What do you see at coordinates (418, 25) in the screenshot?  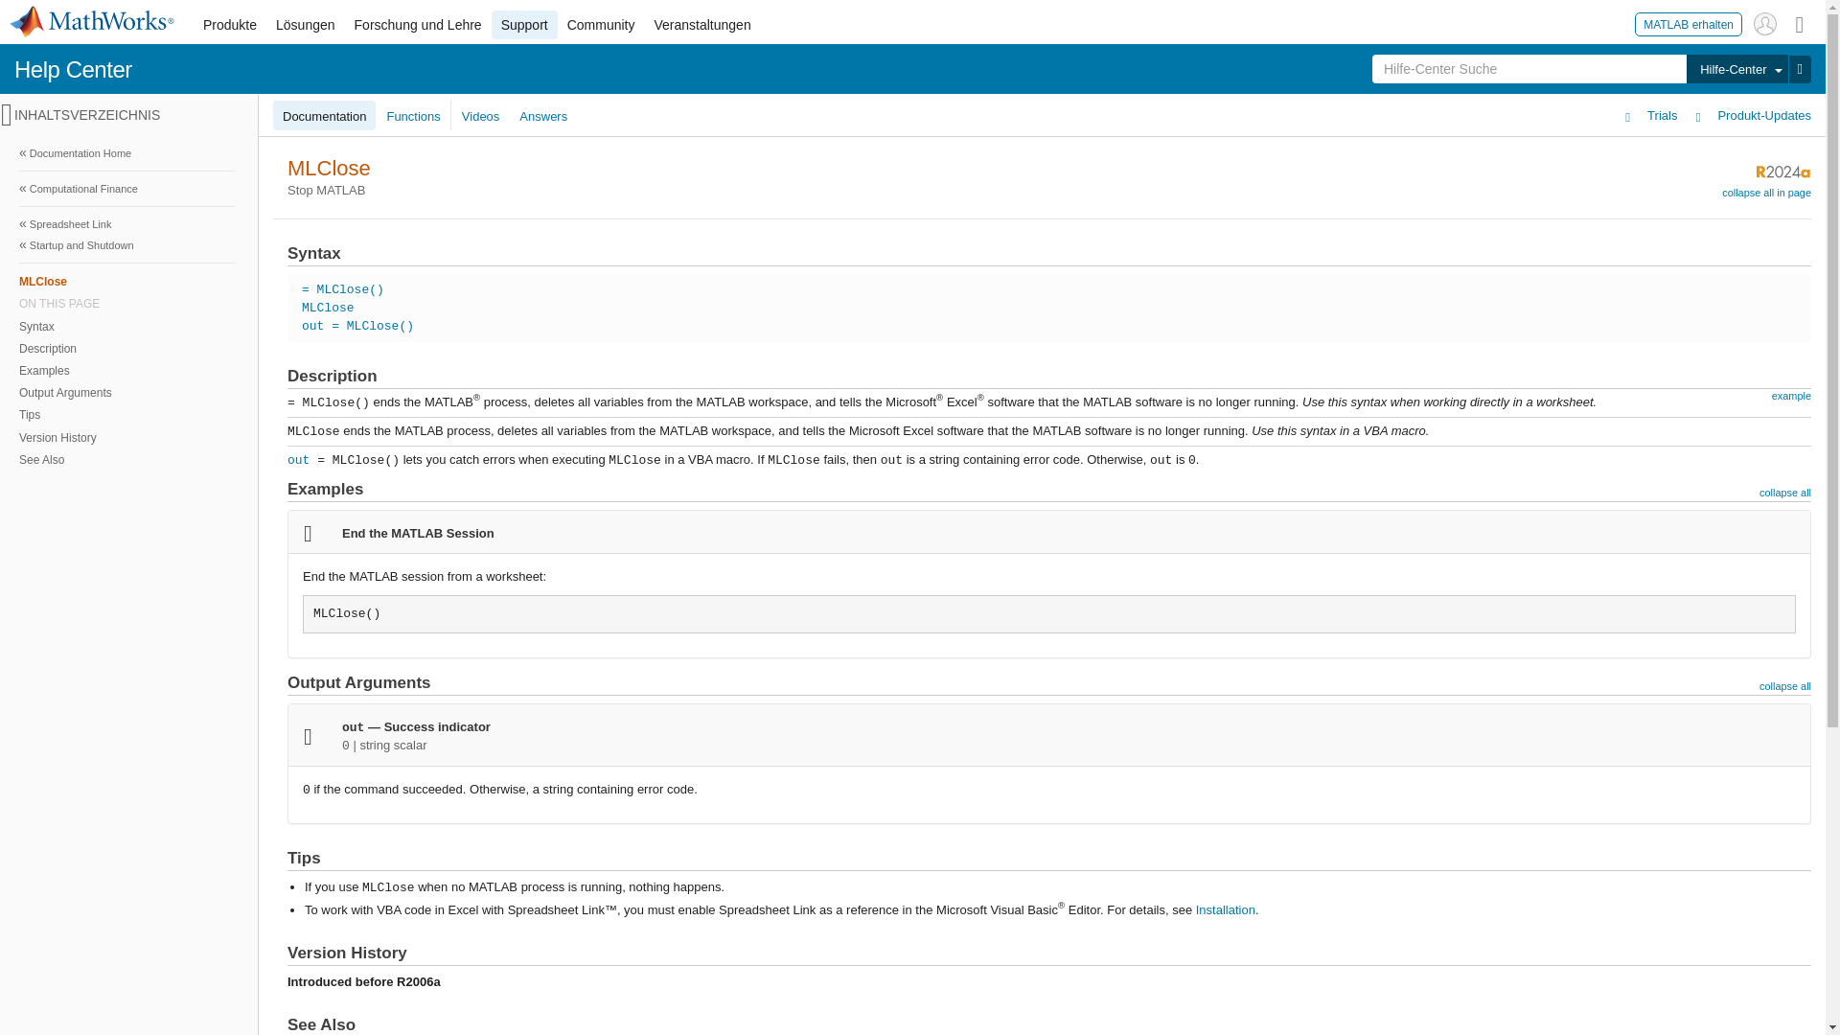 I see `Forschung und Lehre` at bounding box center [418, 25].